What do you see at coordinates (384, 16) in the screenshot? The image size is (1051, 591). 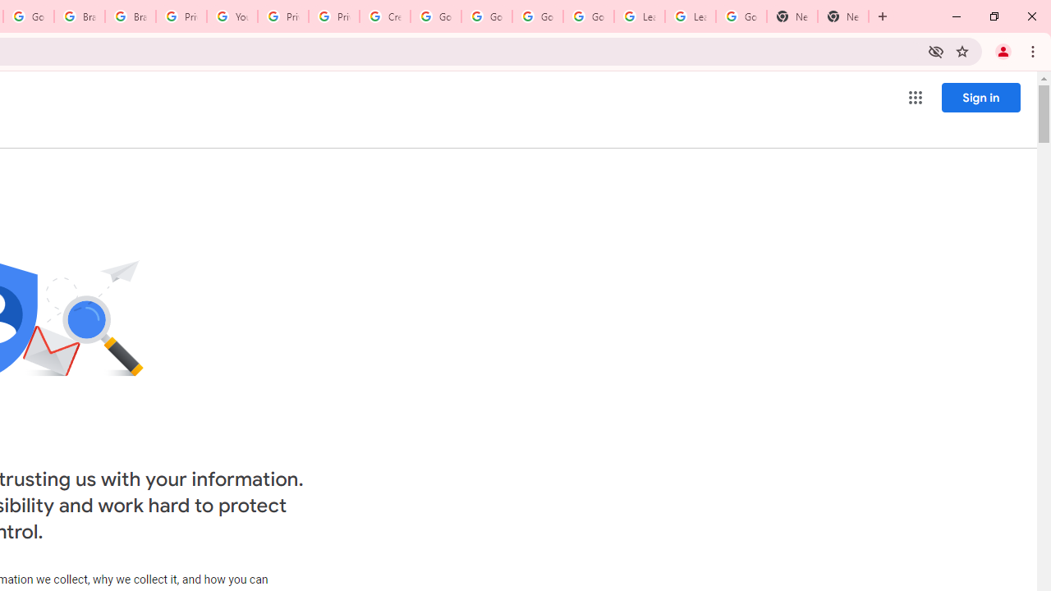 I see `Create your Google Account` at bounding box center [384, 16].